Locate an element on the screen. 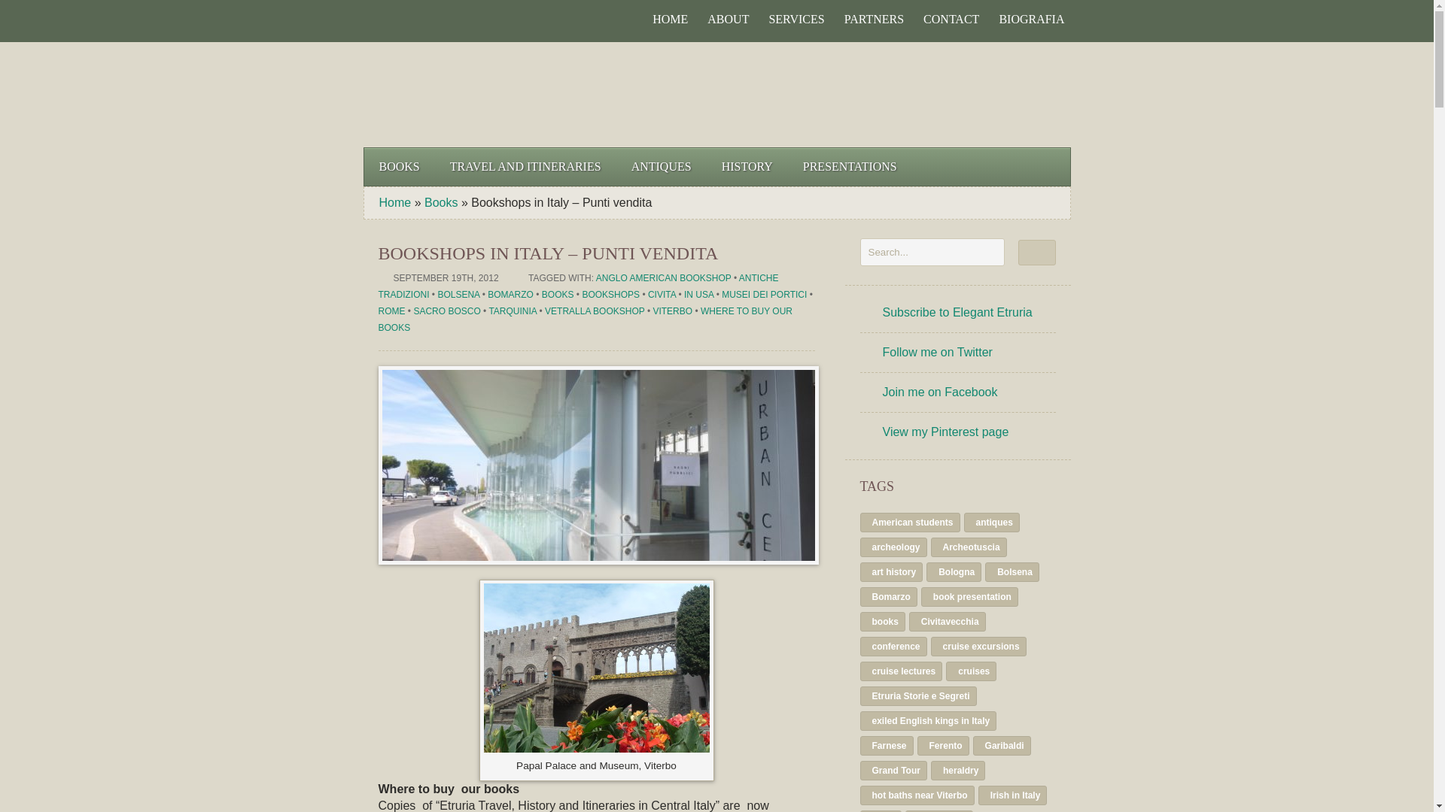  BOOKS is located at coordinates (399, 167).